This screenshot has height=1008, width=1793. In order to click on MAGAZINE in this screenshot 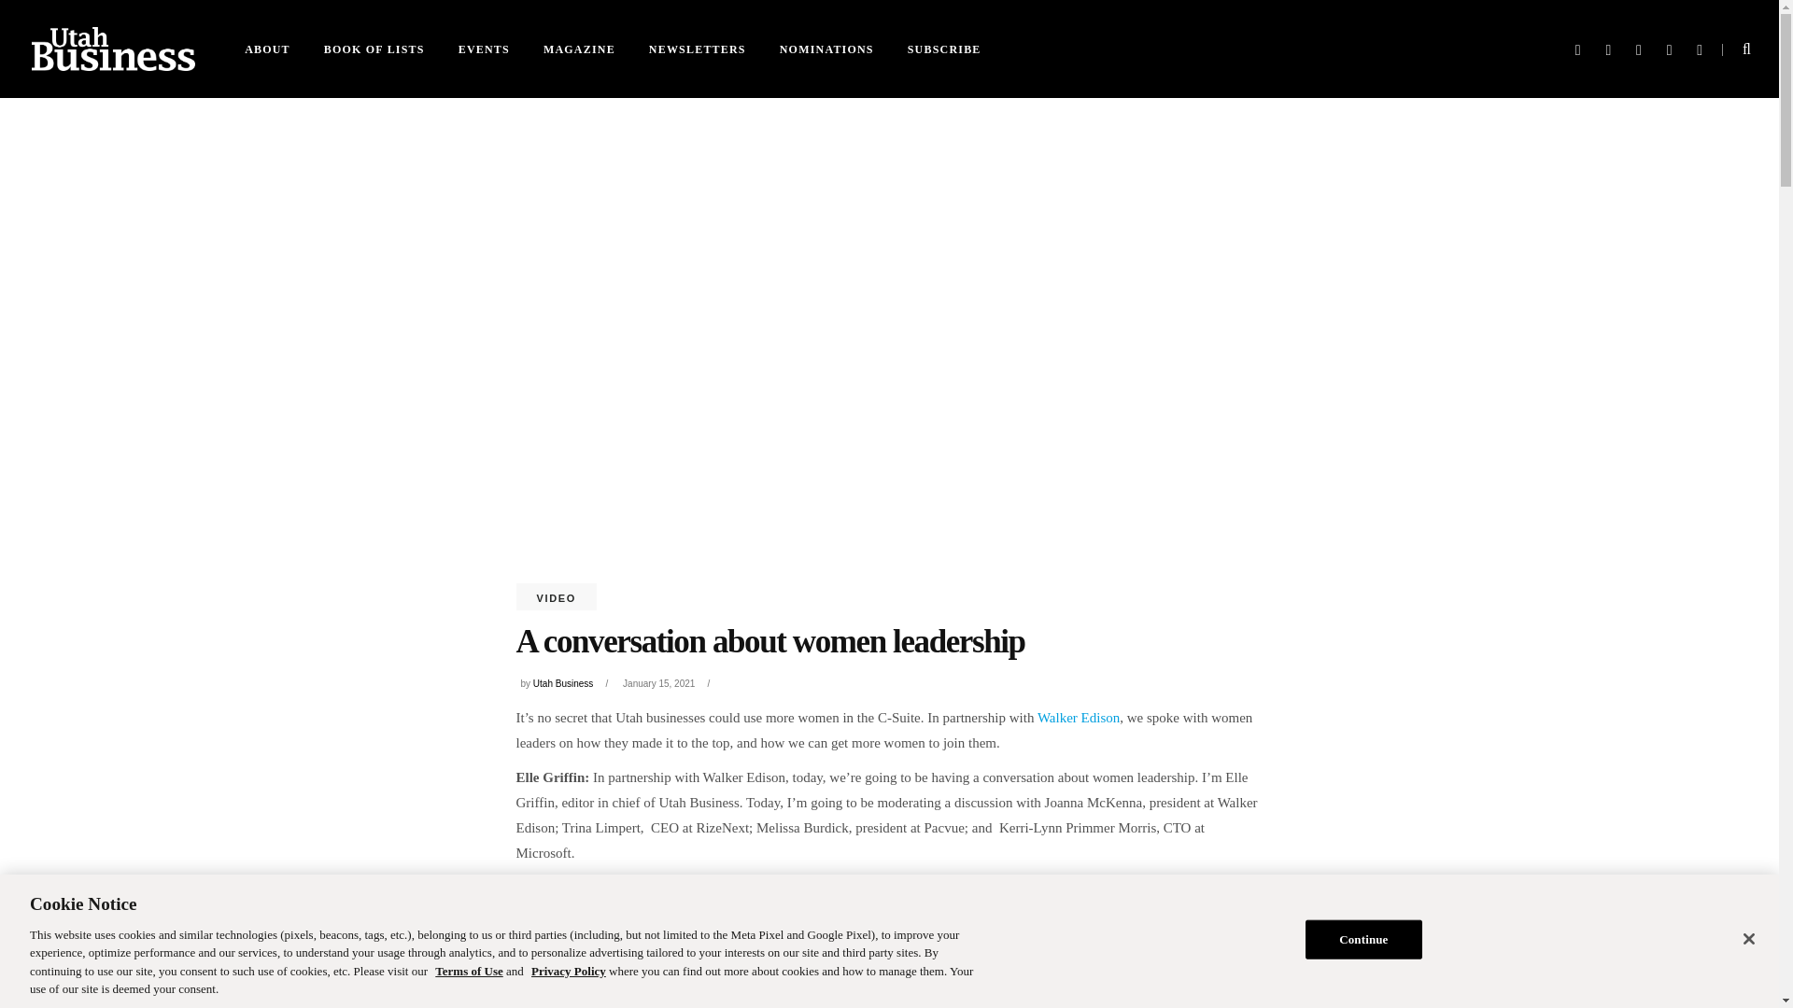, I will do `click(579, 49)`.